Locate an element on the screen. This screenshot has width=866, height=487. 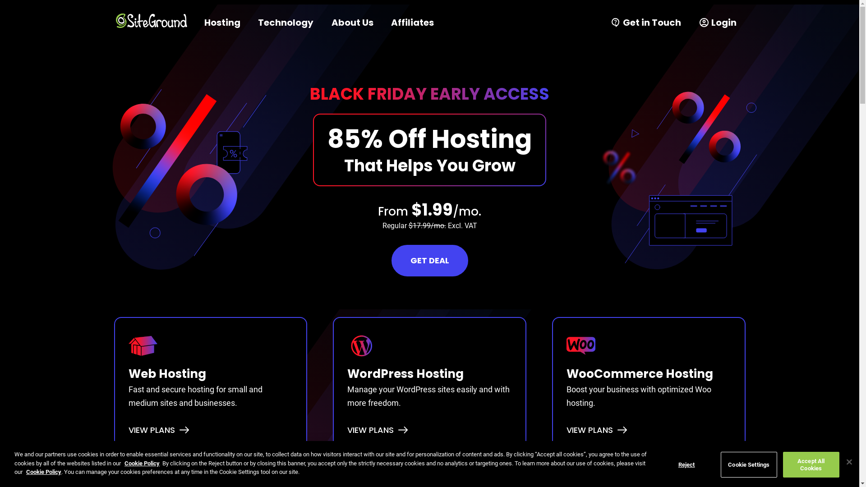
Cookie Policy is located at coordinates (142, 464).